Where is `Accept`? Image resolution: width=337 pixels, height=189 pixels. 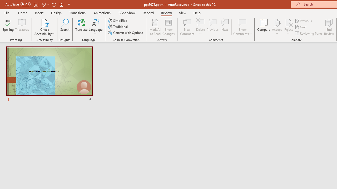 Accept is located at coordinates (277, 27).